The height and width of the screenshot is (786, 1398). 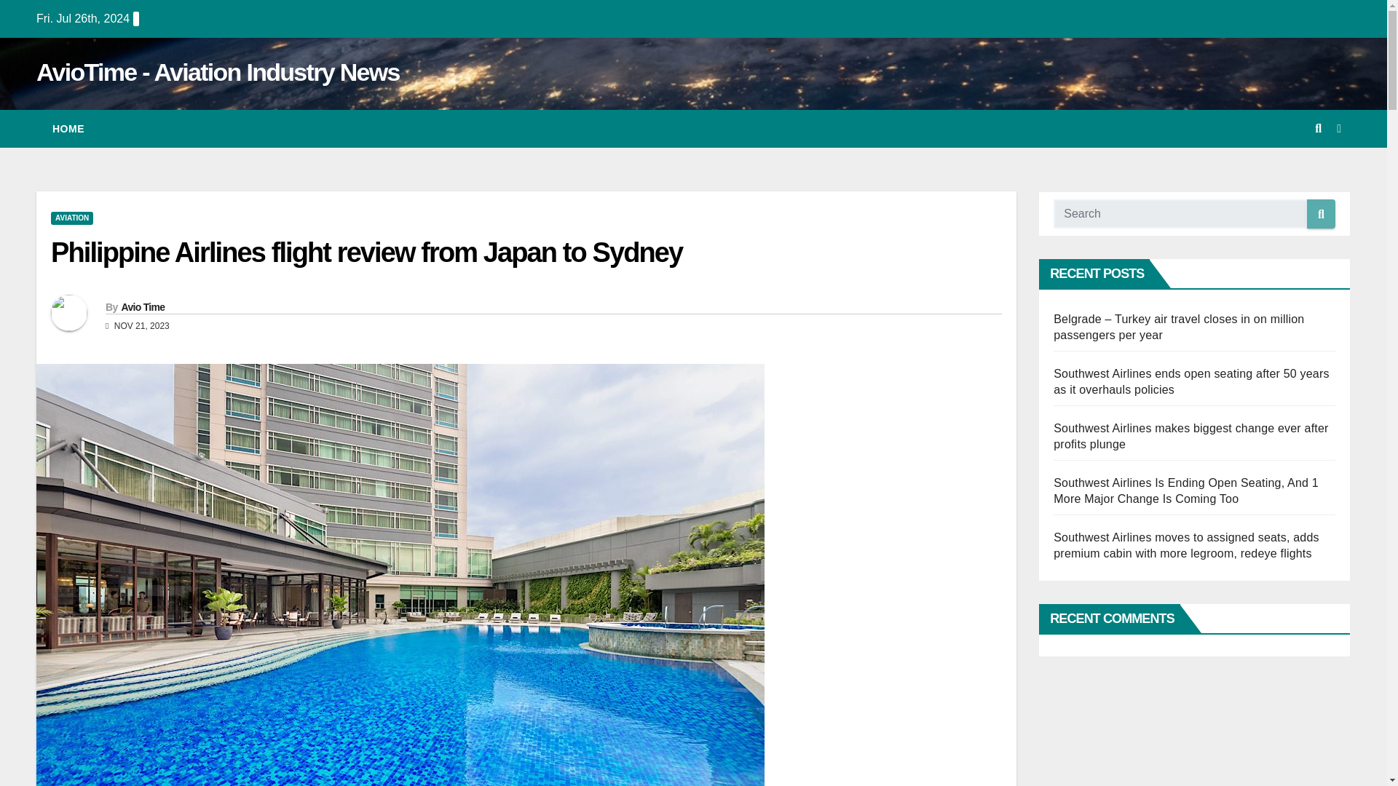 I want to click on Philippine Airlines flight review from Japan to Sydney, so click(x=366, y=253).